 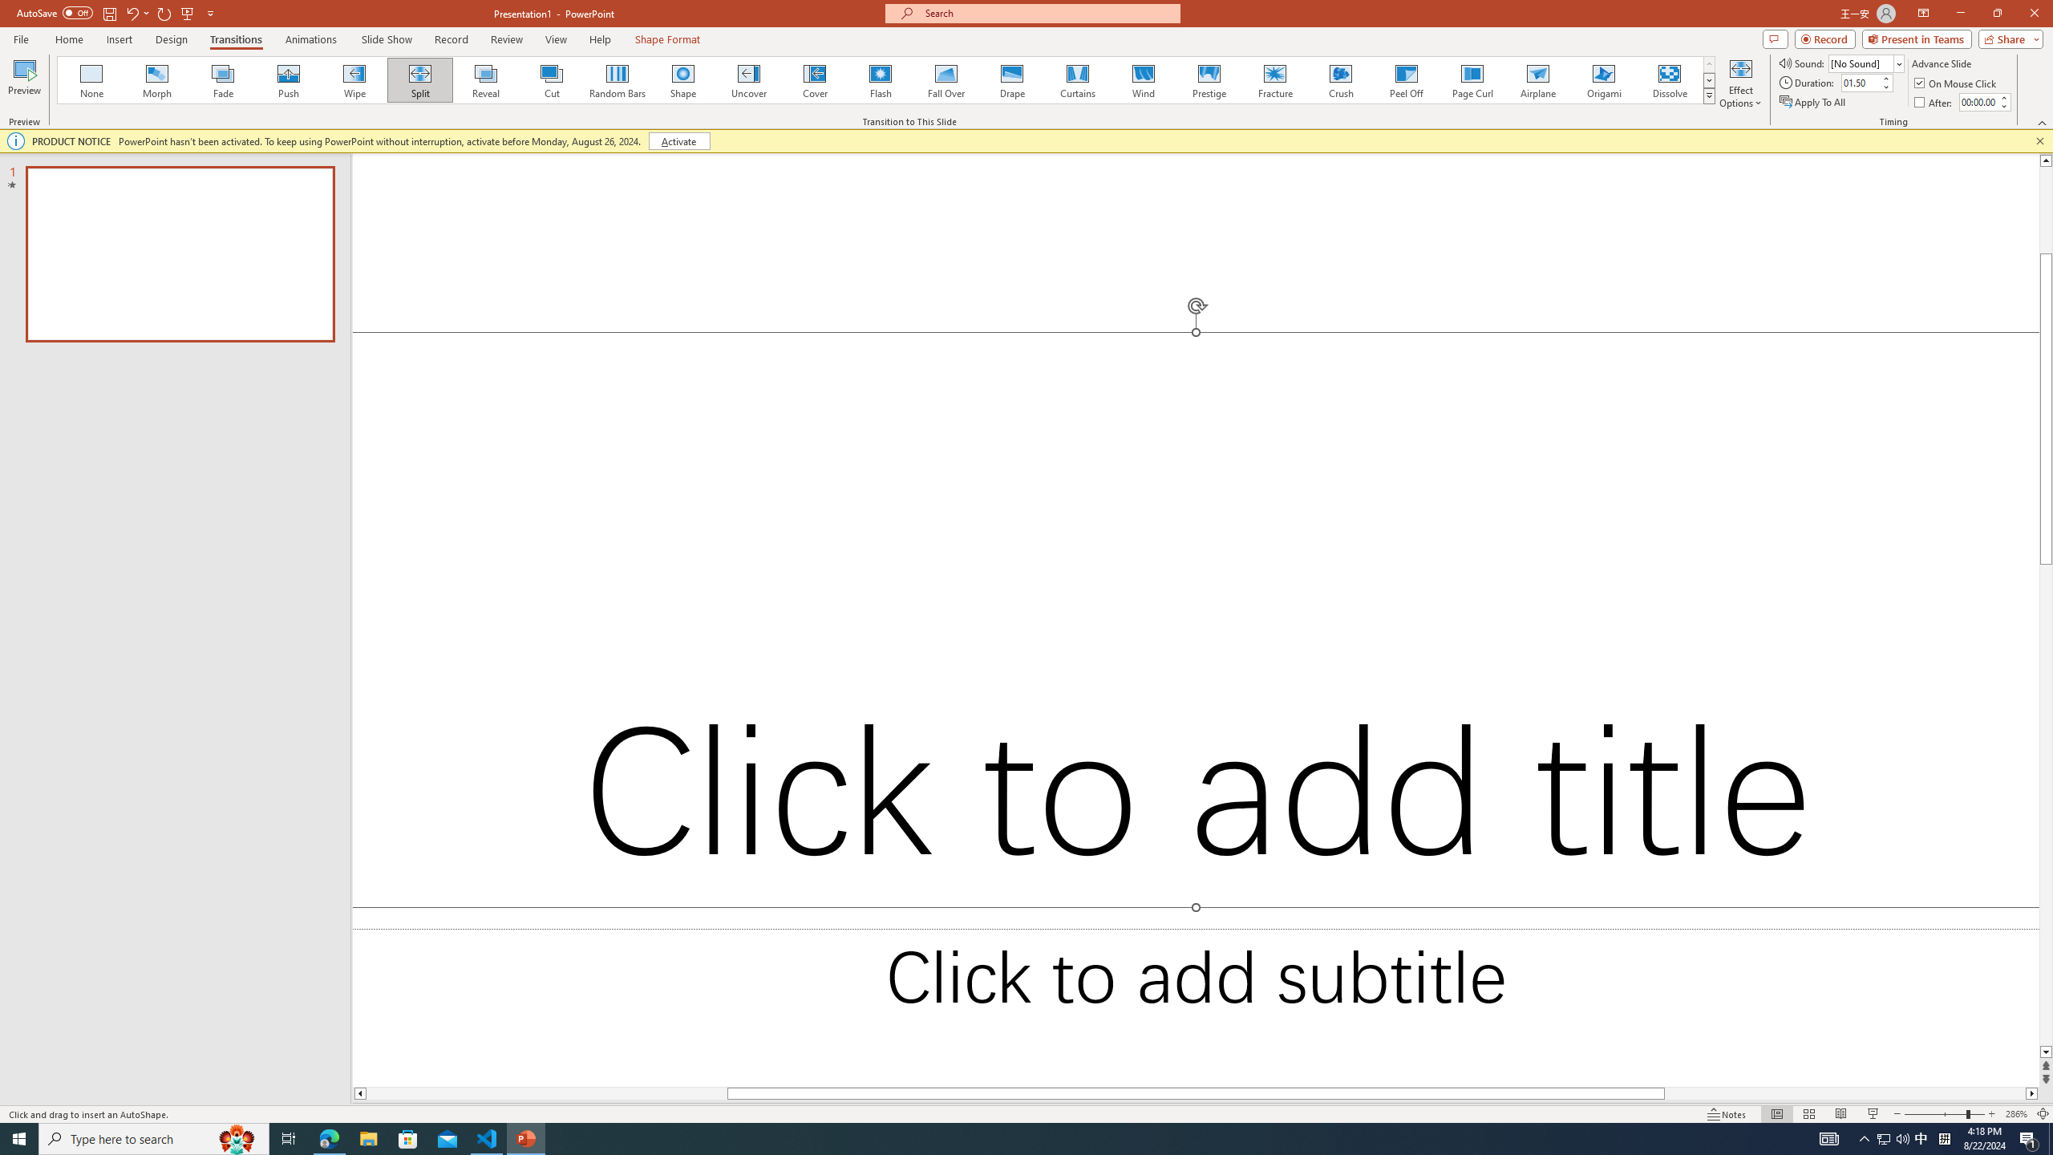 I want to click on Flash, so click(x=881, y=80).